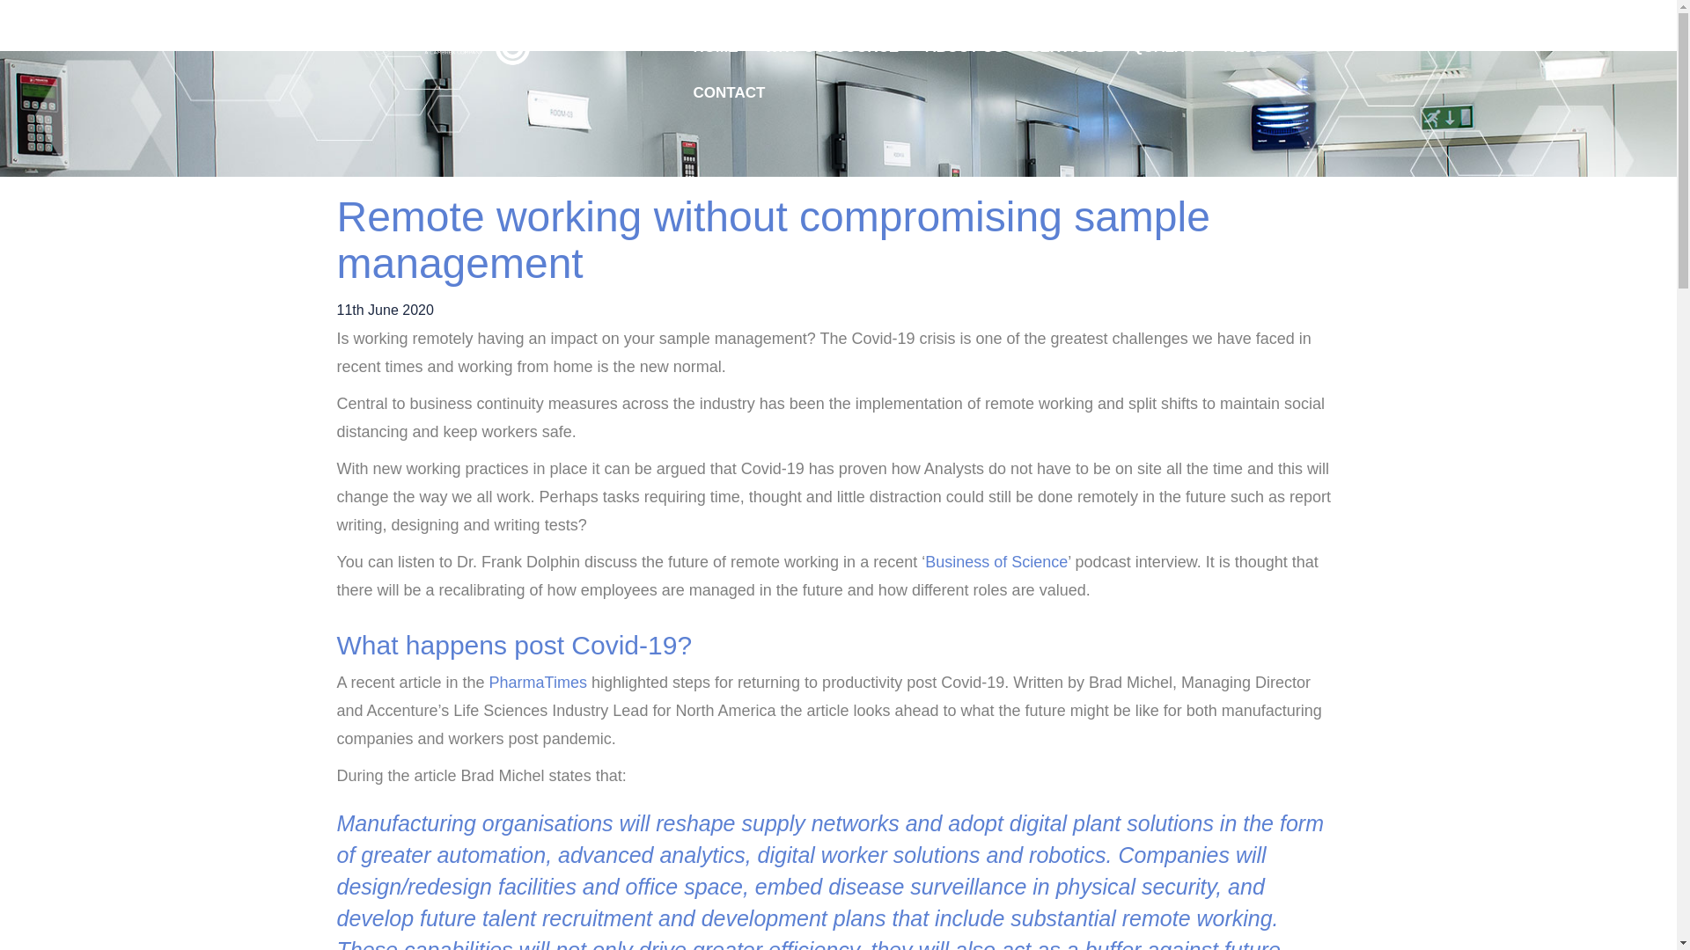 The width and height of the screenshot is (1690, 950). What do you see at coordinates (831, 55) in the screenshot?
I see `WHY OUTSOURCE` at bounding box center [831, 55].